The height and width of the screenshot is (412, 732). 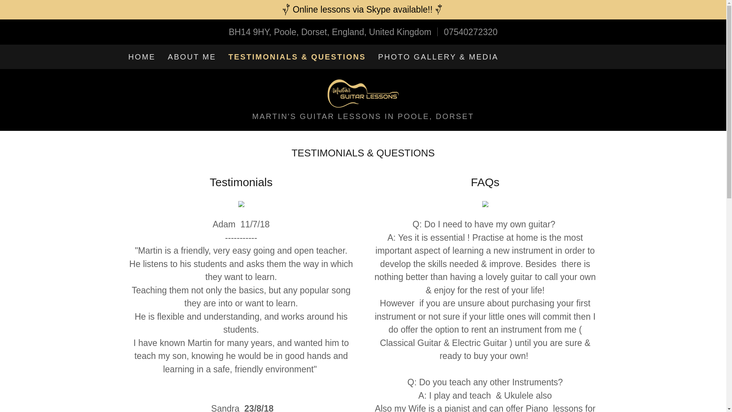 I want to click on Martin's Guitar Lessons, so click(x=363, y=92).